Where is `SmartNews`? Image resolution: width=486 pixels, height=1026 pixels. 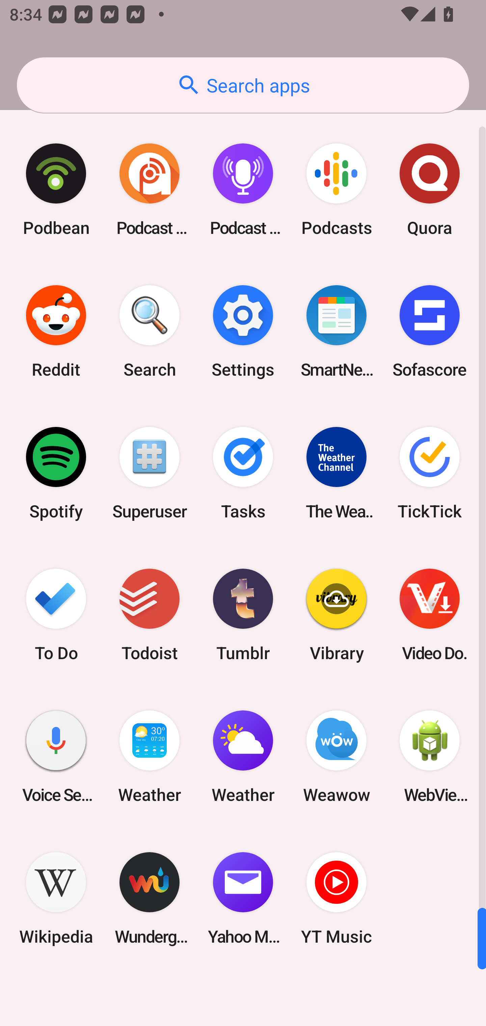 SmartNews is located at coordinates (336, 331).